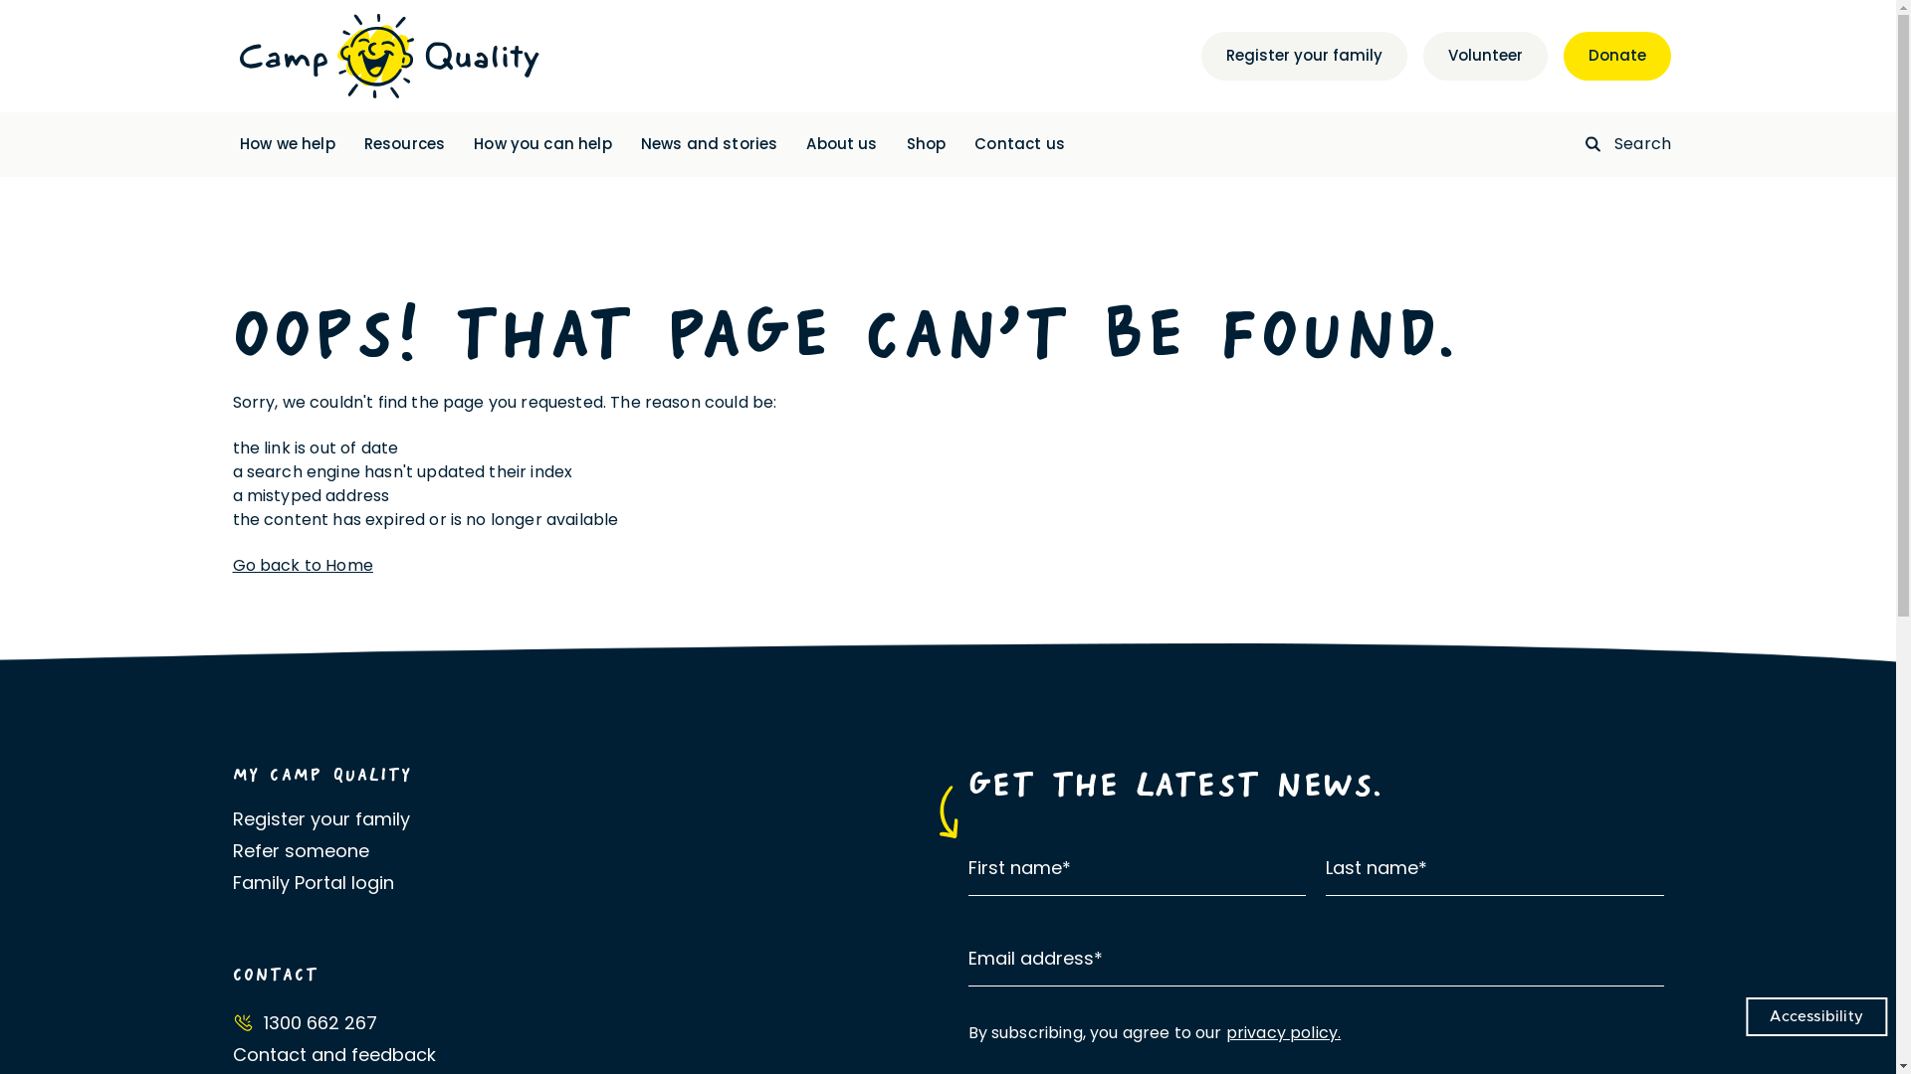 The width and height of the screenshot is (1911, 1074). Describe the element at coordinates (581, 851) in the screenshot. I see `Refer someone` at that location.